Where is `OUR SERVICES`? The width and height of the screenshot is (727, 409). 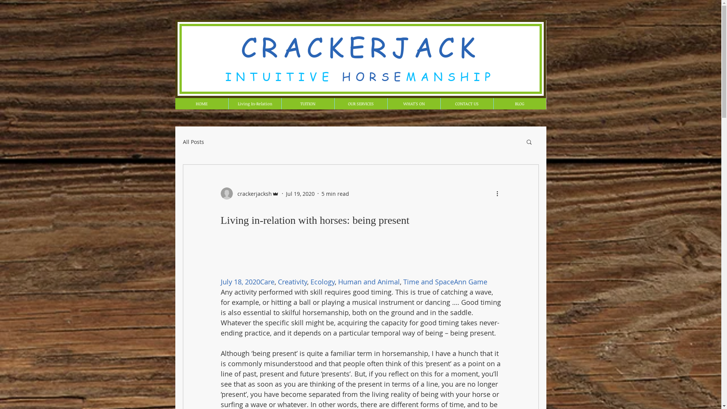 OUR SERVICES is located at coordinates (360, 104).